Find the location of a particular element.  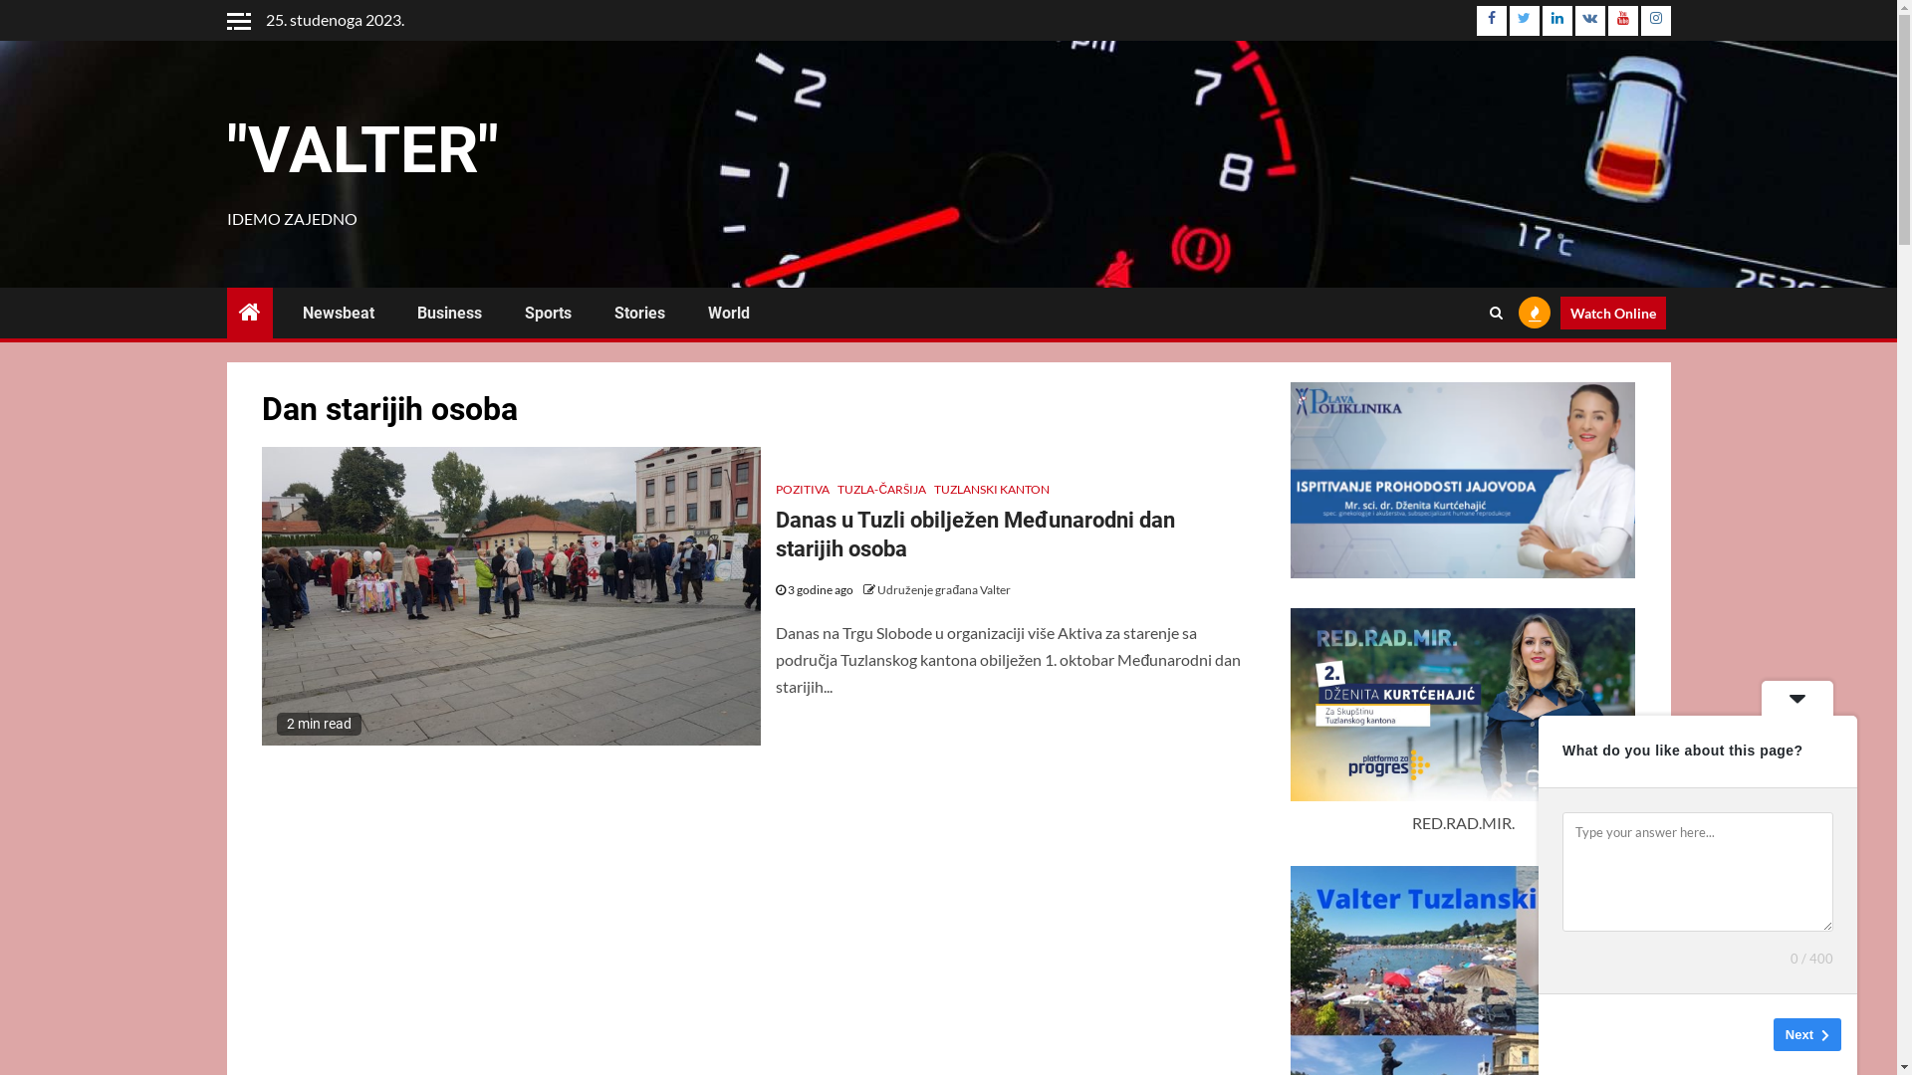

Linkedin is located at coordinates (1556, 21).